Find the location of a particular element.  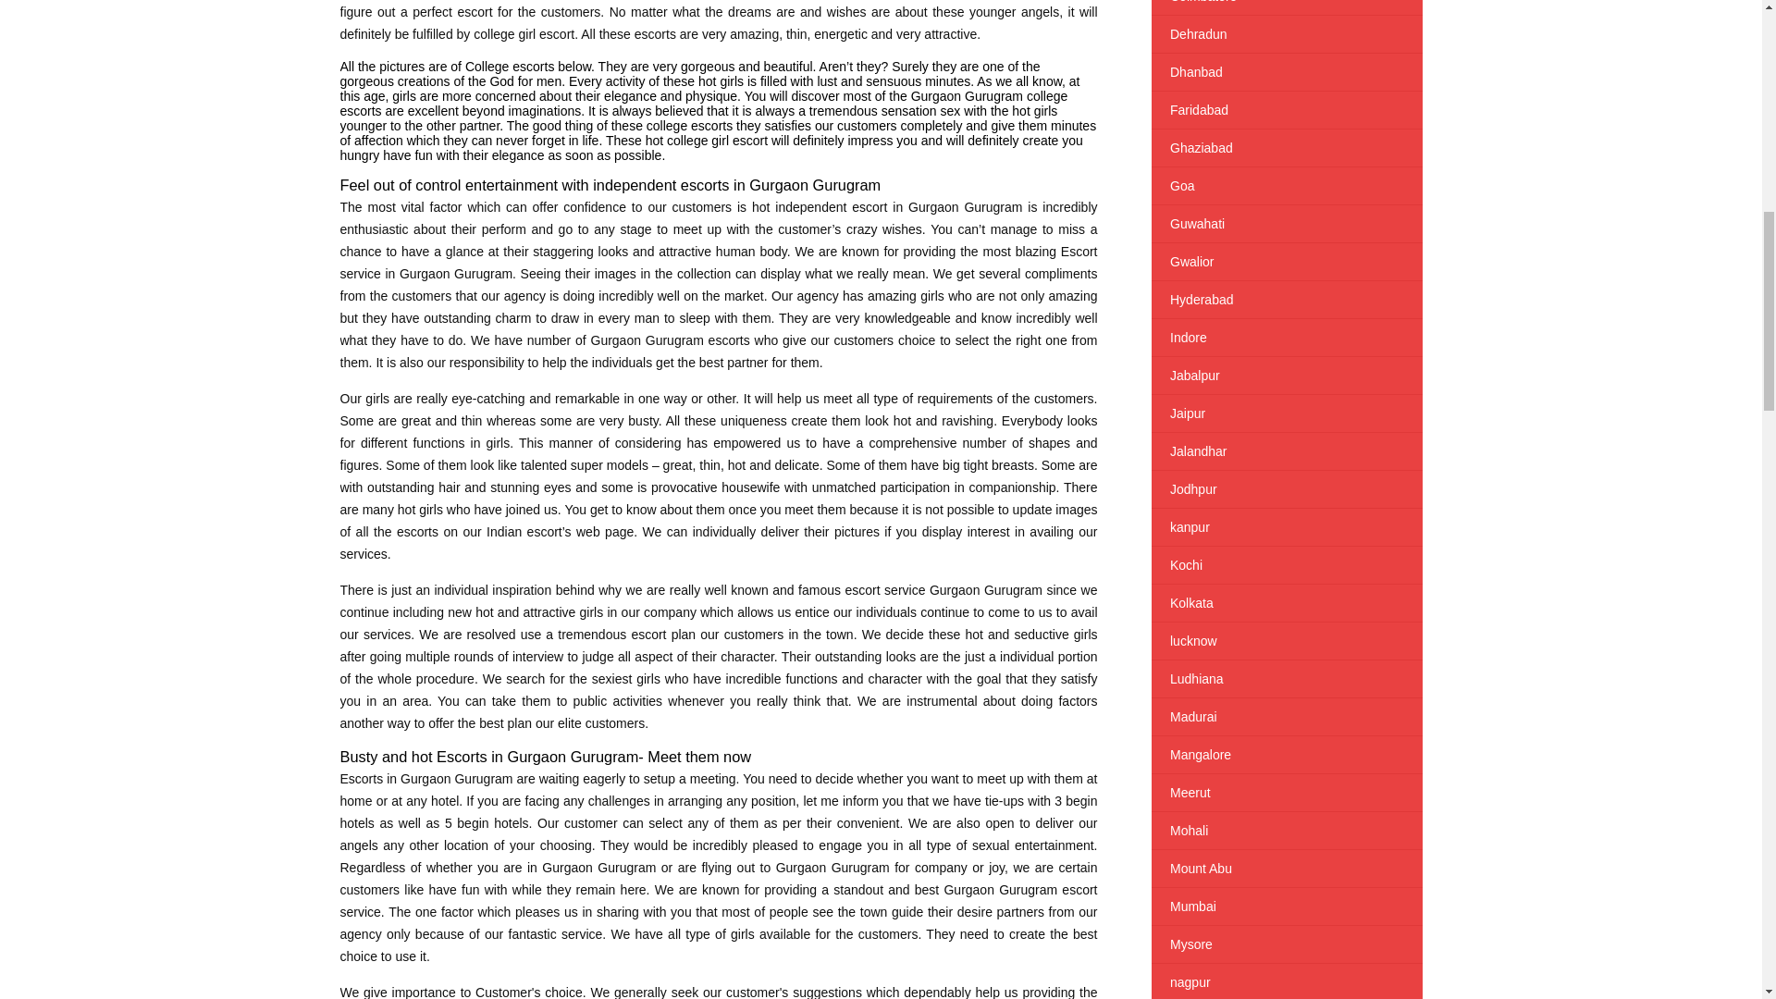

Dehradun is located at coordinates (1286, 34).